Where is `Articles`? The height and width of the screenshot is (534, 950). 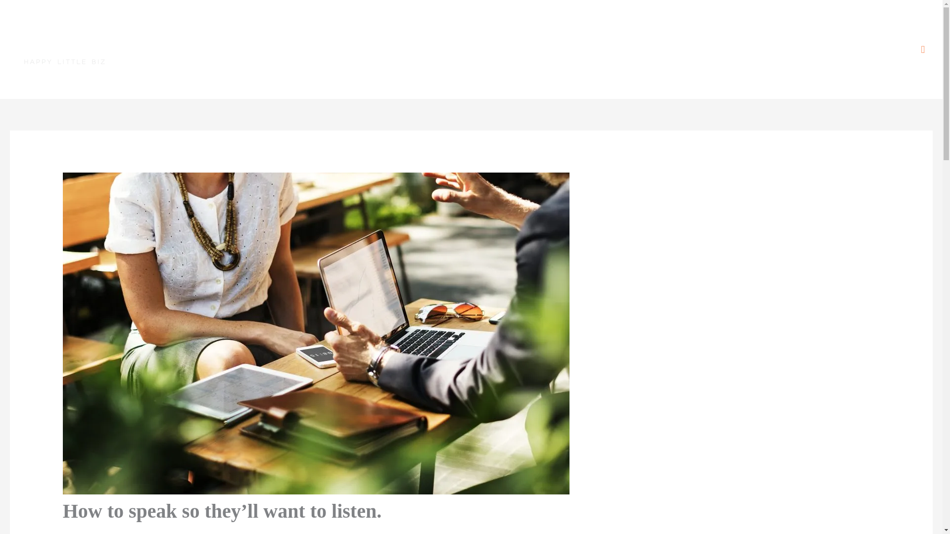
Articles is located at coordinates (361, 49).